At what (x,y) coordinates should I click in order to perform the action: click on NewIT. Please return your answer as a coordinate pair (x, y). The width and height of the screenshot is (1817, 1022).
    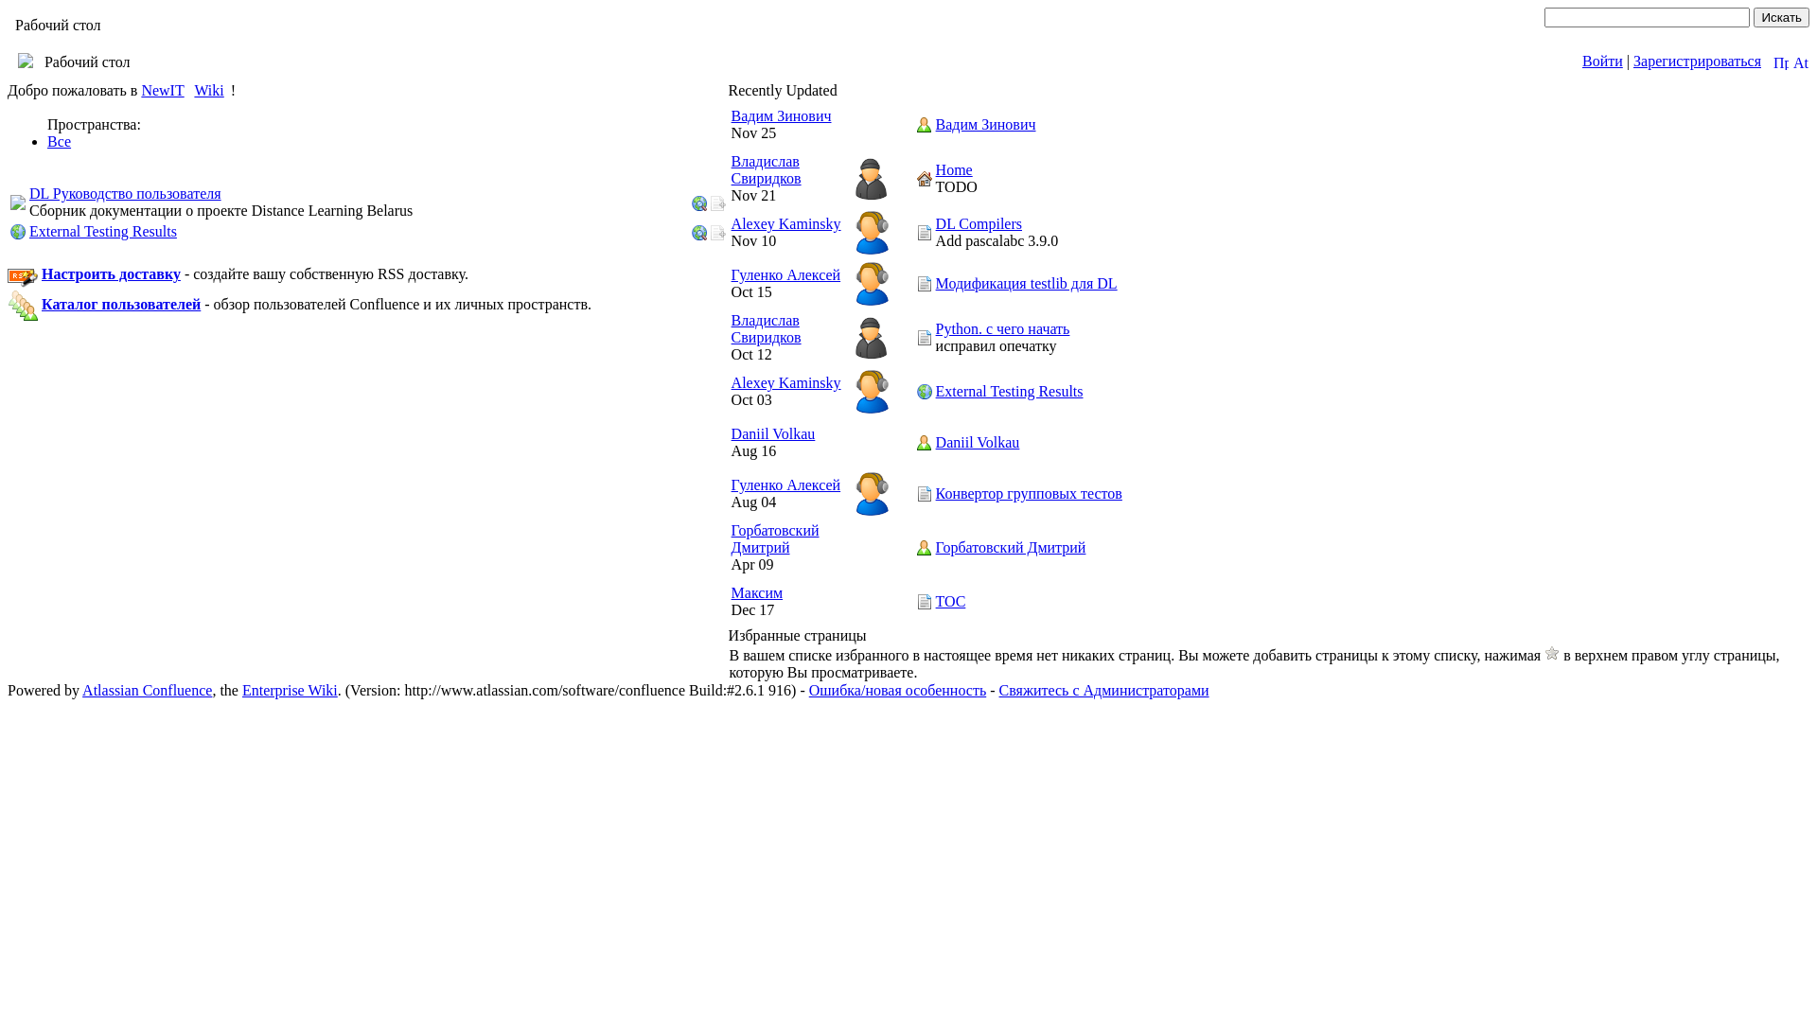
    Looking at the image, I should click on (166, 91).